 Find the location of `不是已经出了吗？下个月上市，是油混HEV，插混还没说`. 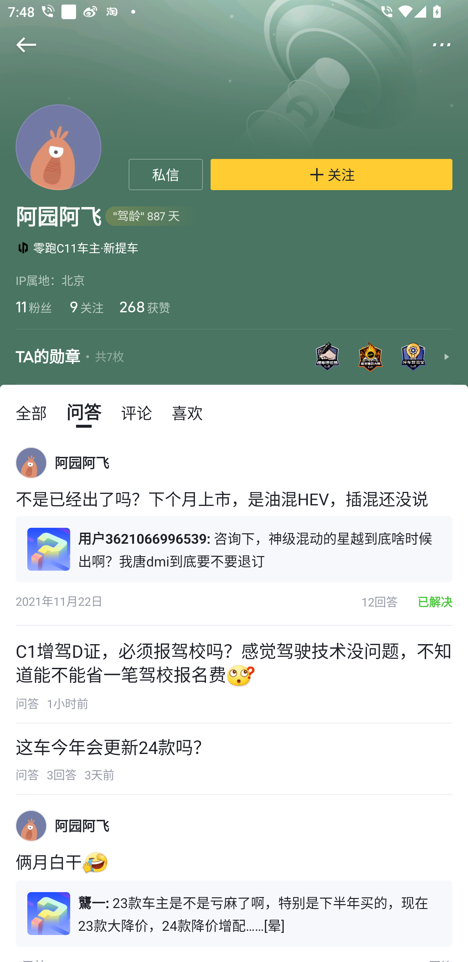

不是已经出了吗？下个月上市，是油混HEV，插混还没说 is located at coordinates (234, 500).